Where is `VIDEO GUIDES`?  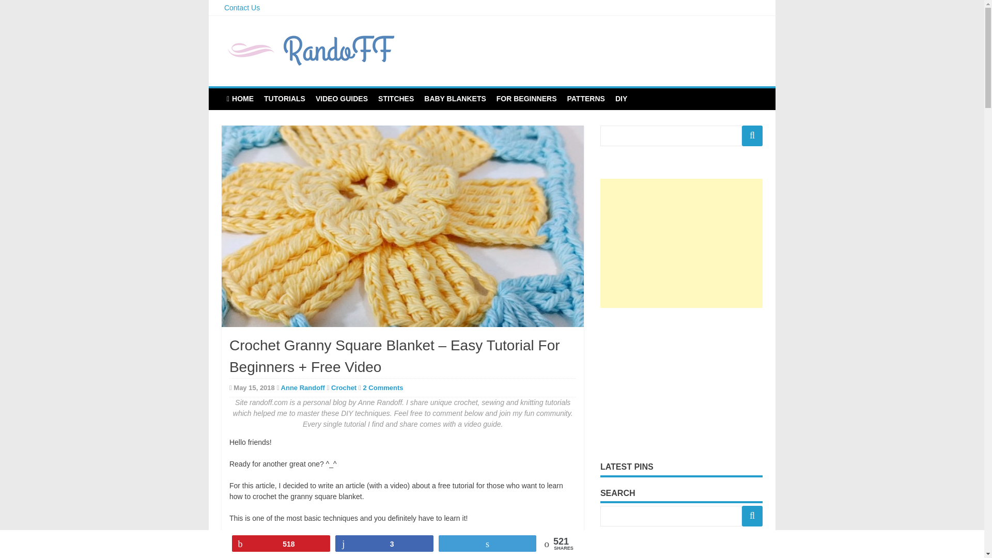
VIDEO GUIDES is located at coordinates (341, 98).